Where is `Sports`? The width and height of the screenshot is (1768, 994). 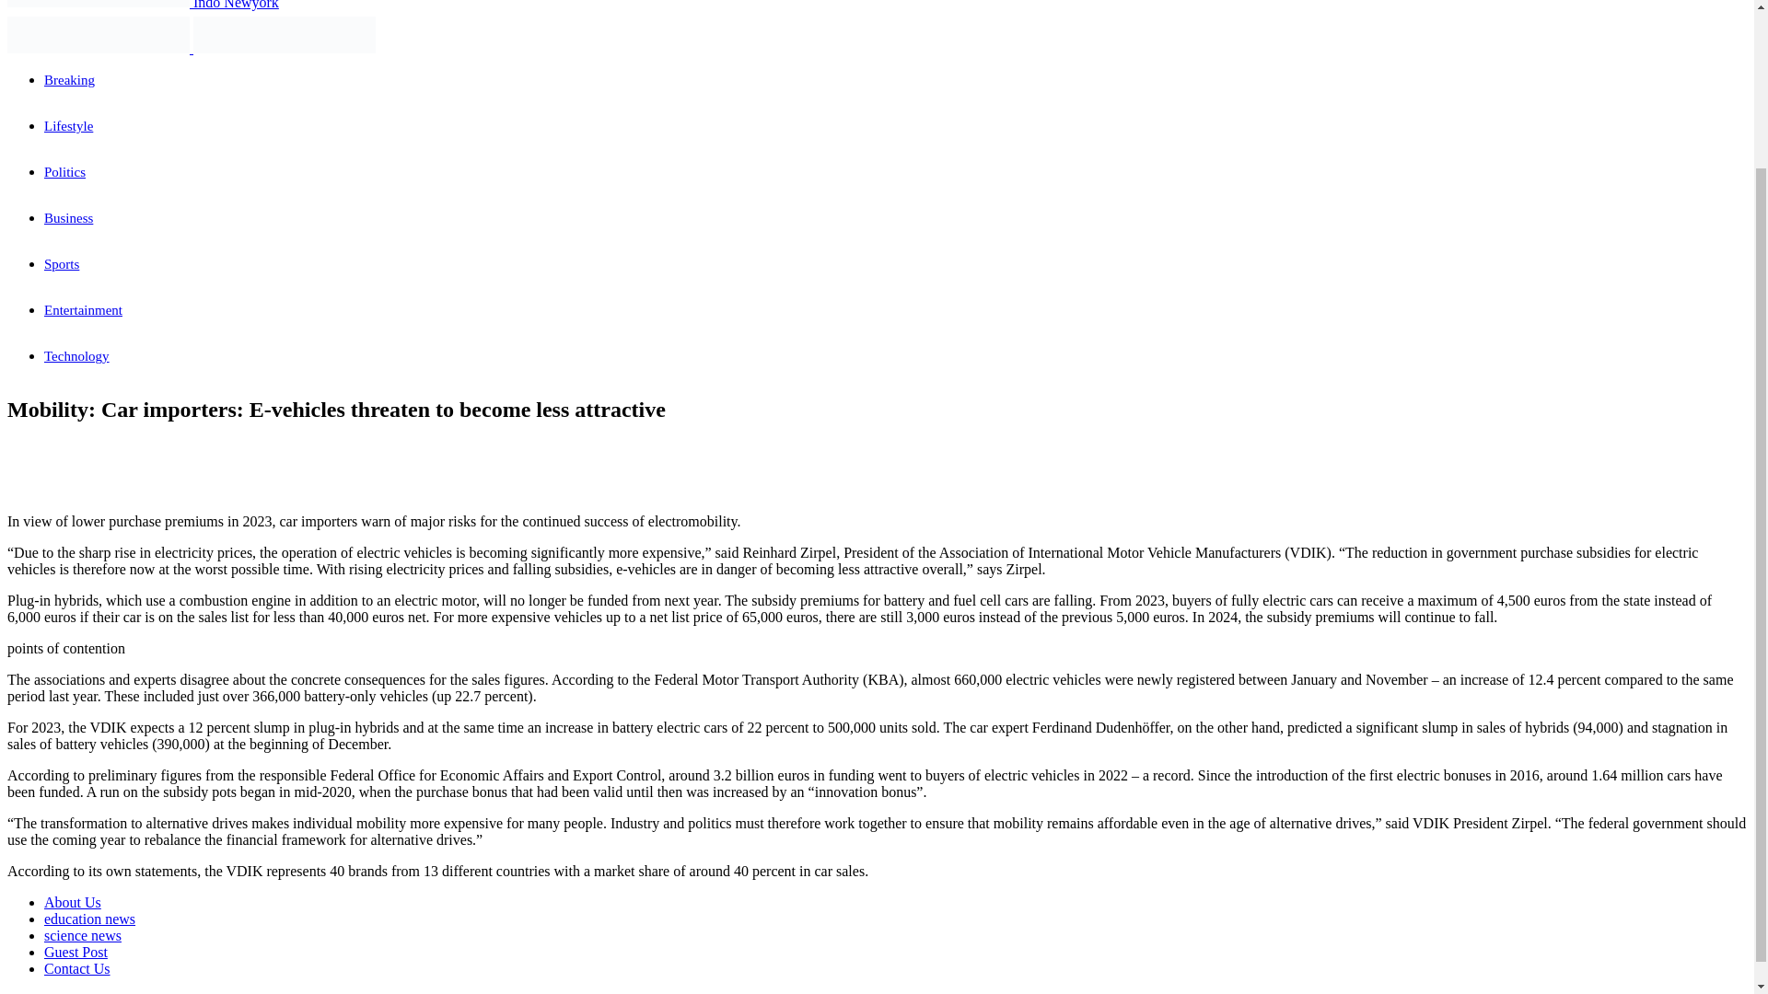 Sports is located at coordinates (62, 263).